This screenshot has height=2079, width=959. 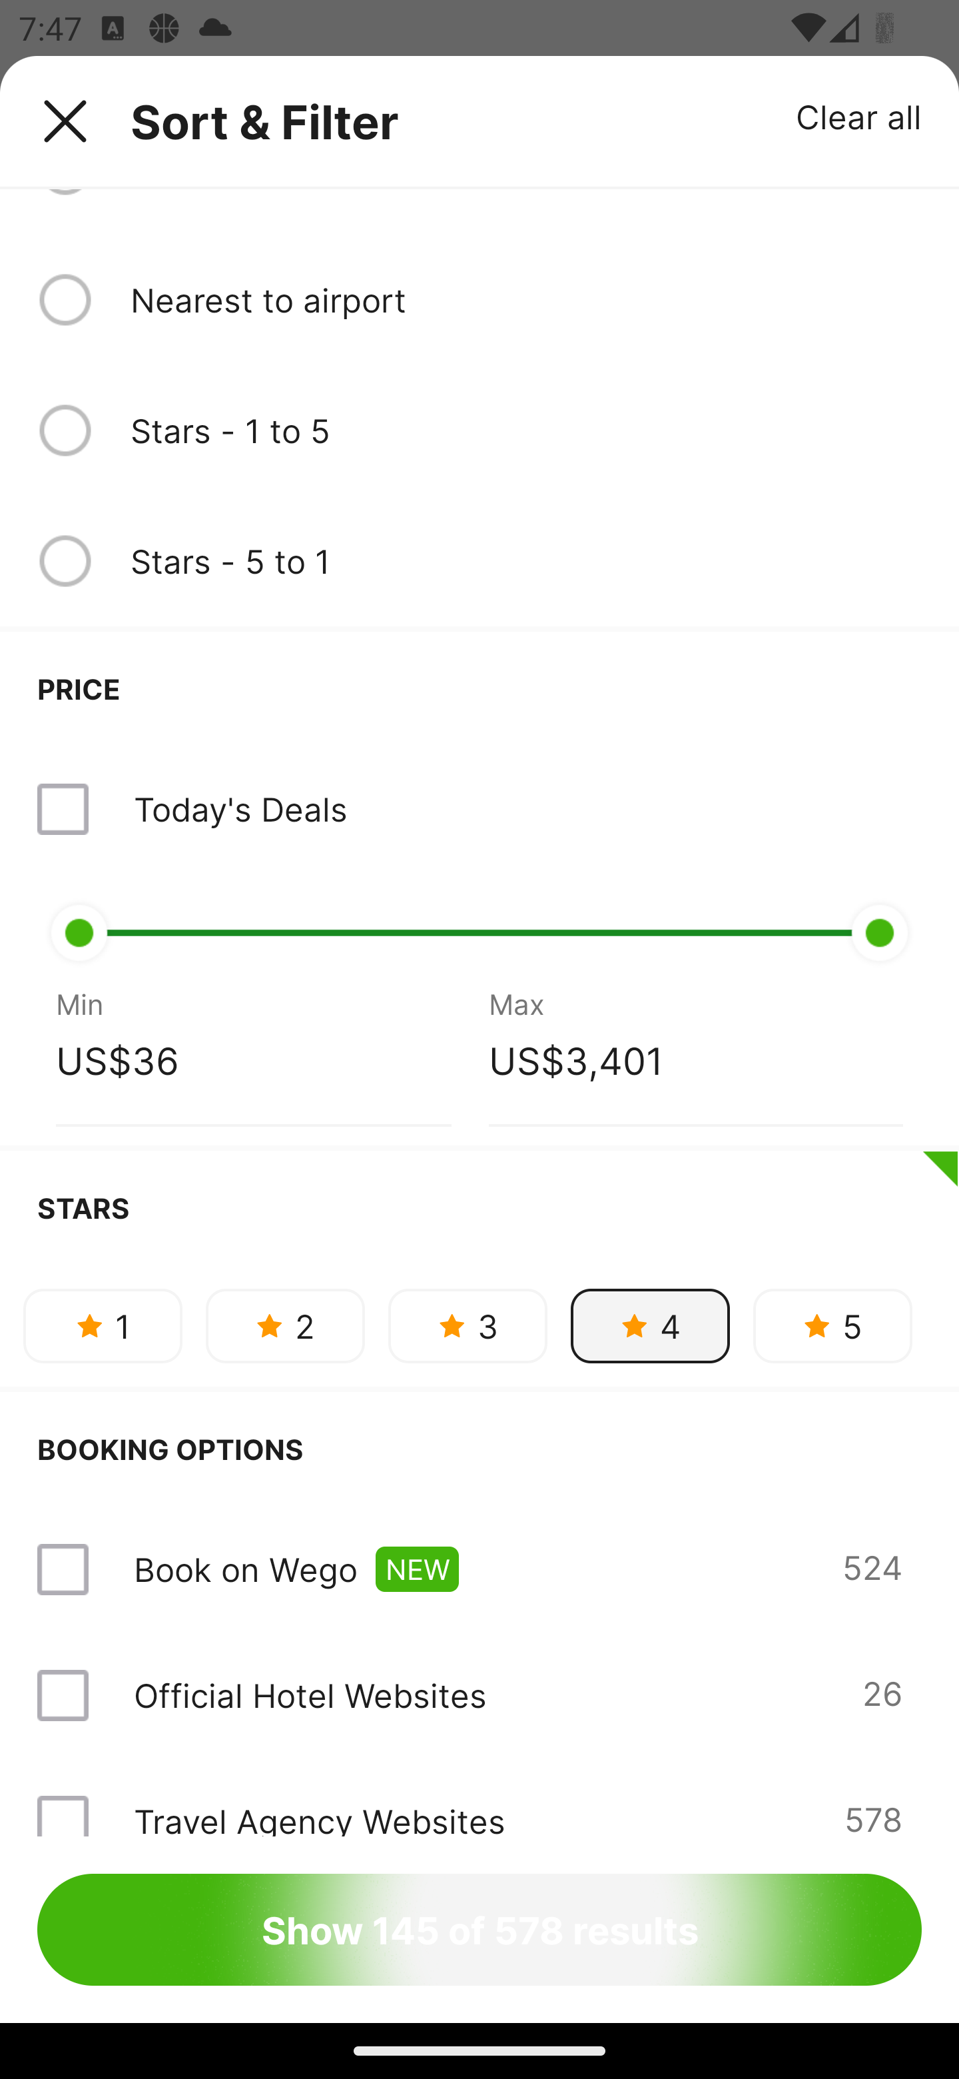 What do you see at coordinates (285, 1326) in the screenshot?
I see `2` at bounding box center [285, 1326].